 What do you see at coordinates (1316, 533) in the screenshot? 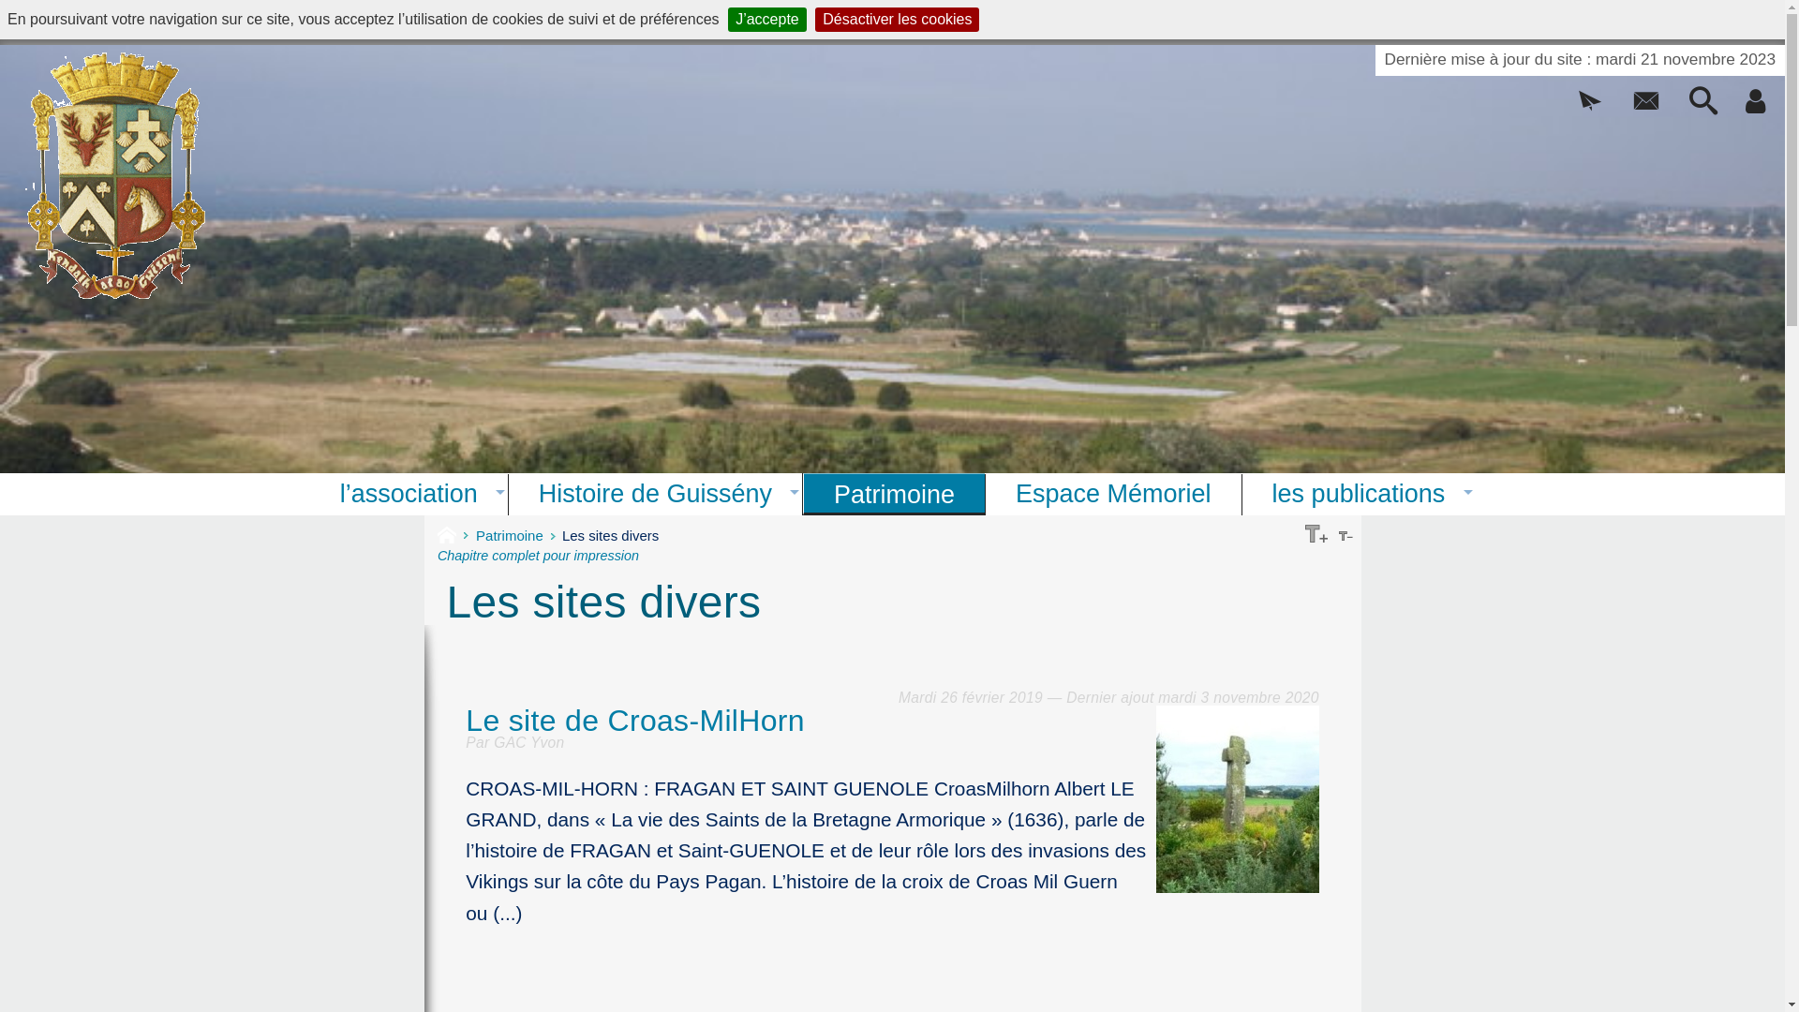
I see `Augmenter police` at bounding box center [1316, 533].